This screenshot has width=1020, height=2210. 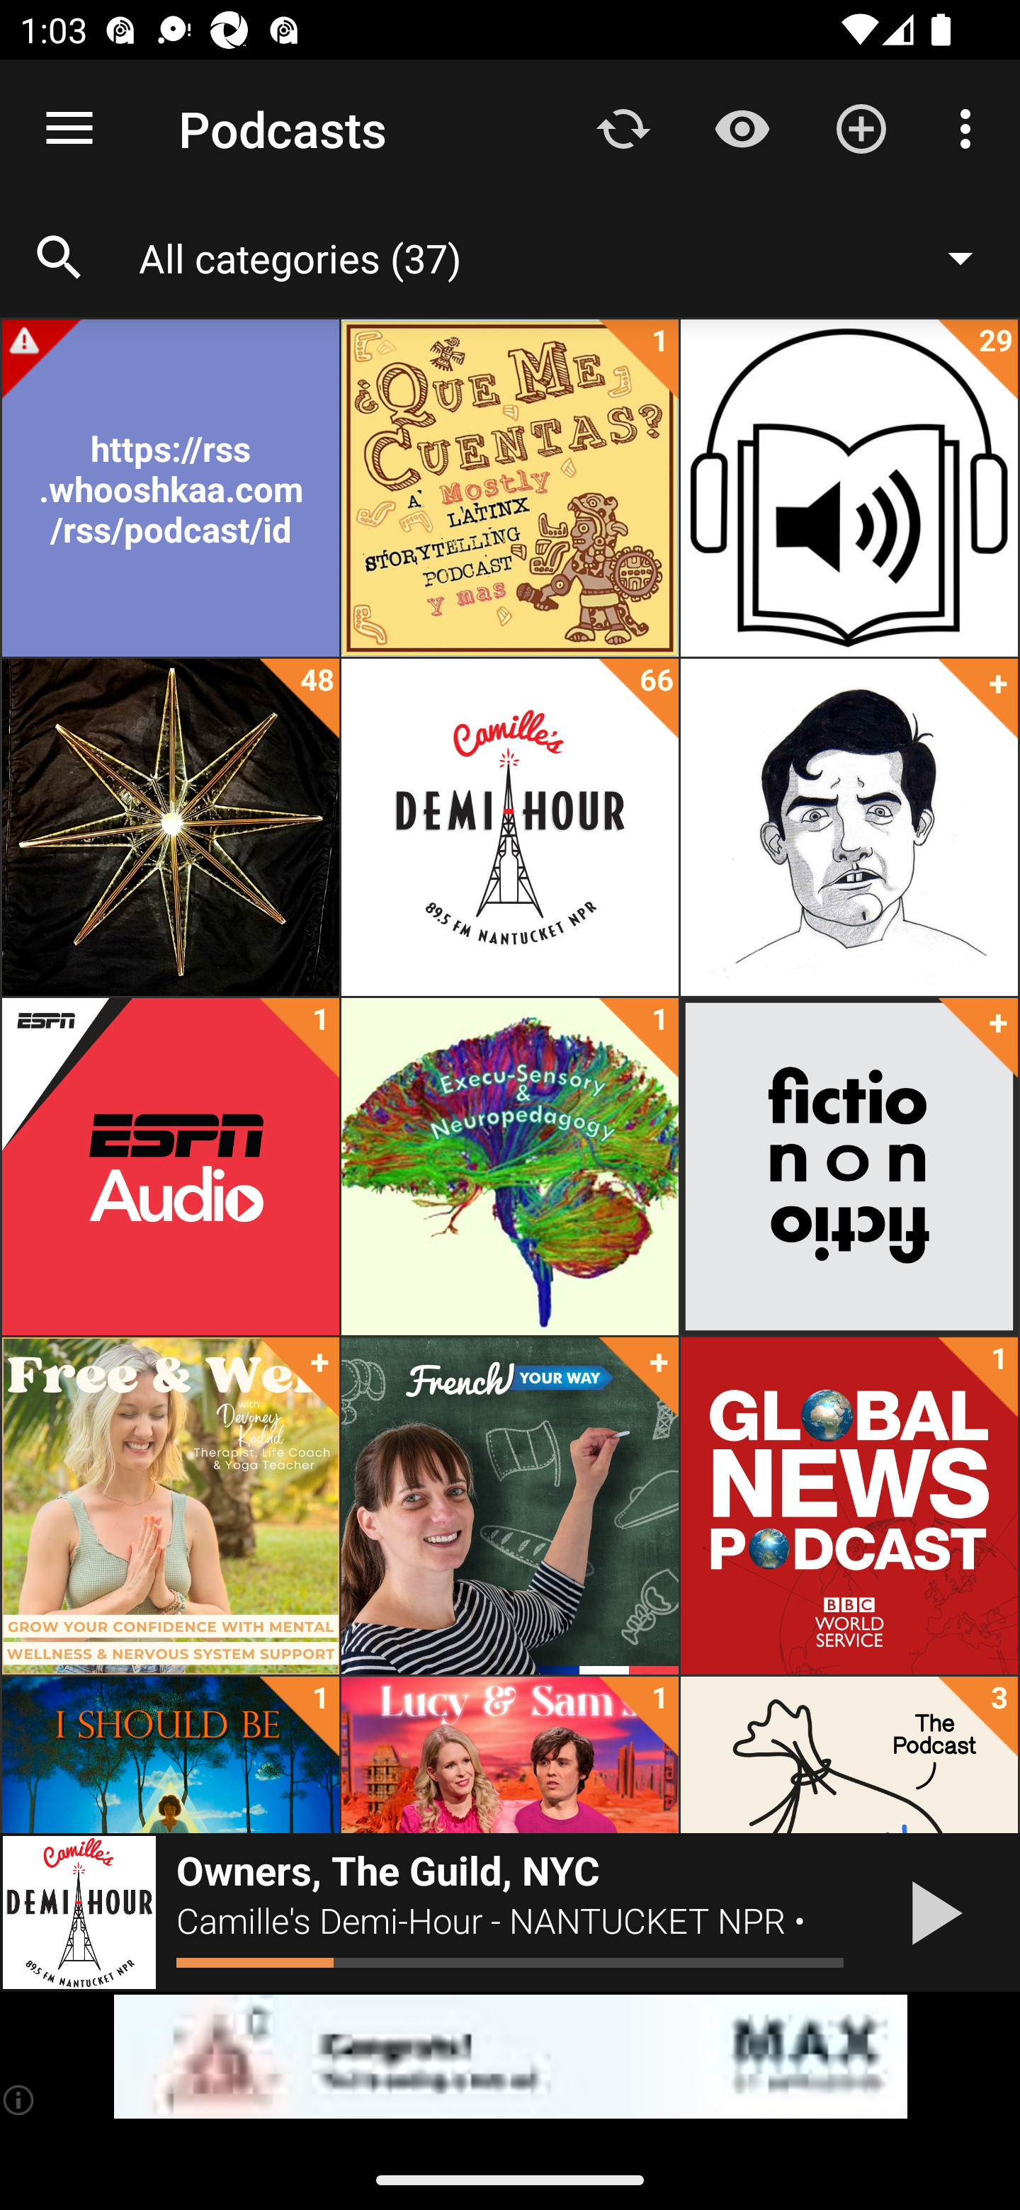 What do you see at coordinates (59, 258) in the screenshot?
I see `Search` at bounding box center [59, 258].